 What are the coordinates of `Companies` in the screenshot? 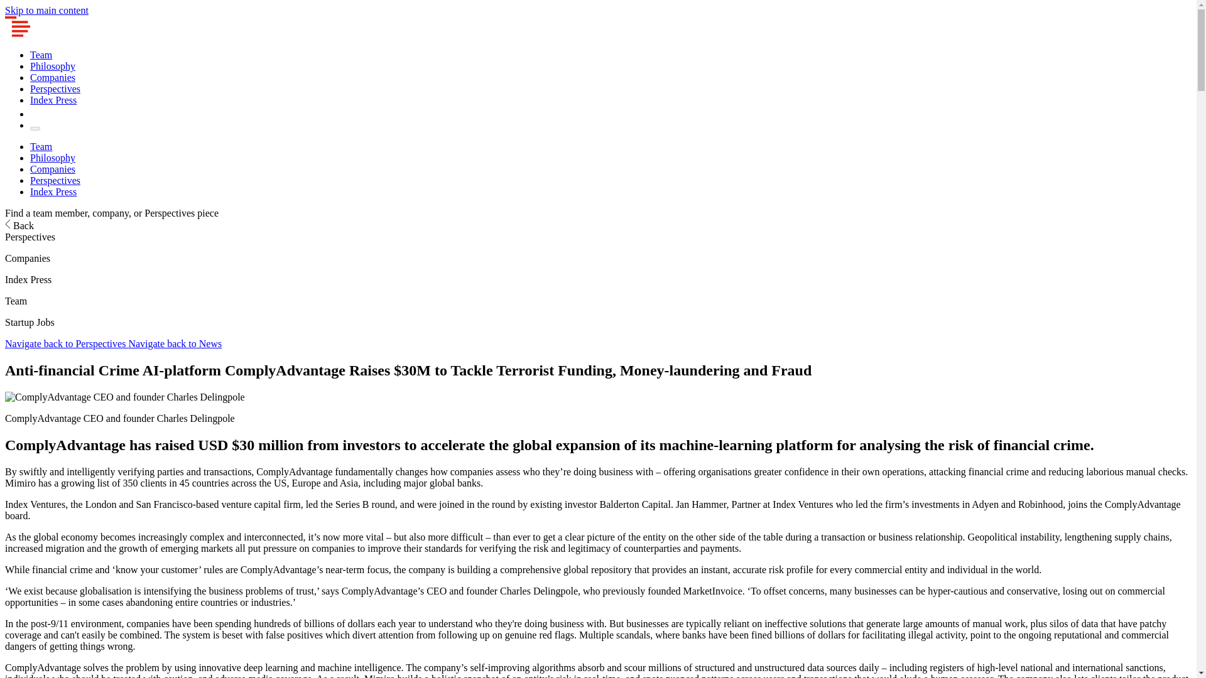 It's located at (53, 77).